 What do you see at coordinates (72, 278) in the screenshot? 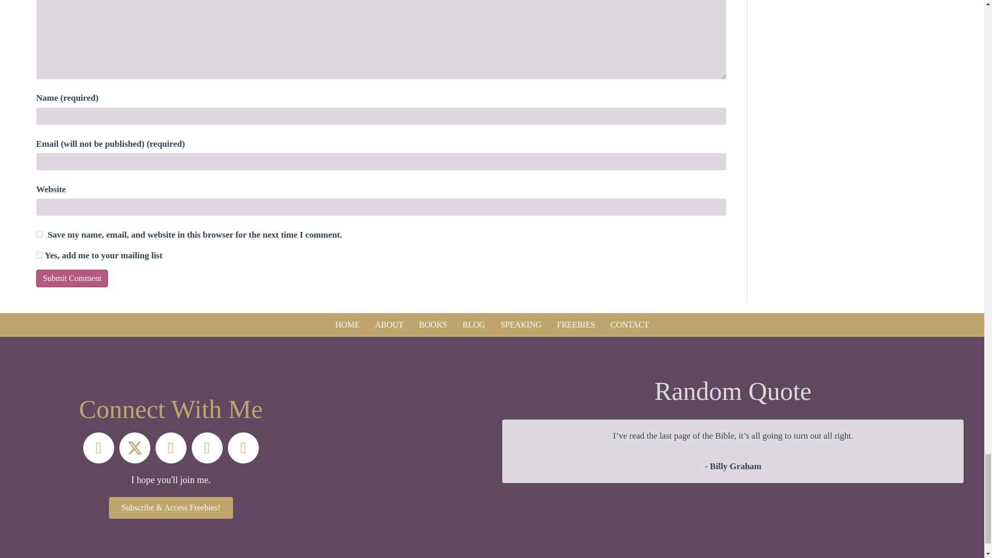
I see `Submit Comment` at bounding box center [72, 278].